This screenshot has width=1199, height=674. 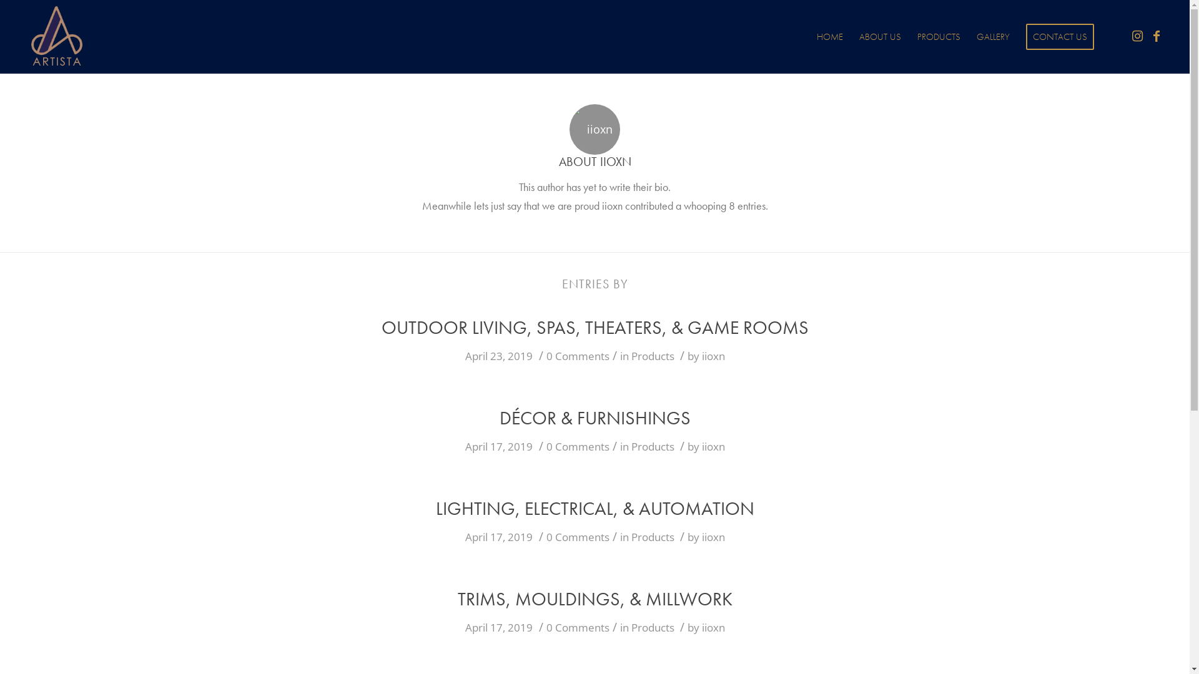 I want to click on iioxn, so click(x=713, y=447).